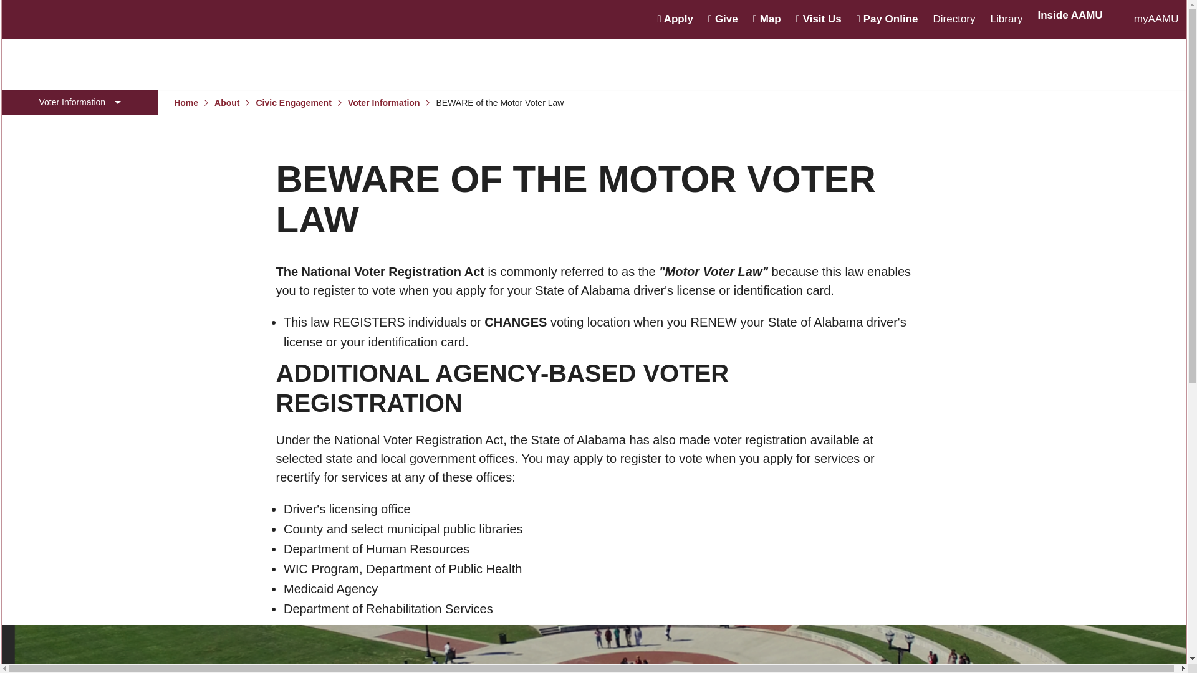 The height and width of the screenshot is (673, 1197). I want to click on Voter Information, so click(79, 102).